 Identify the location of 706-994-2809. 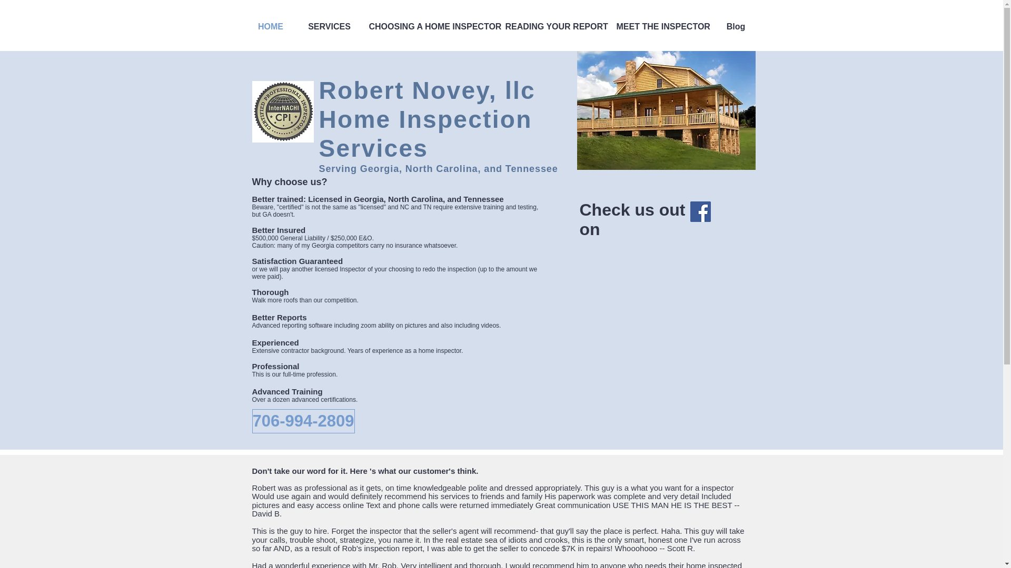
(303, 421).